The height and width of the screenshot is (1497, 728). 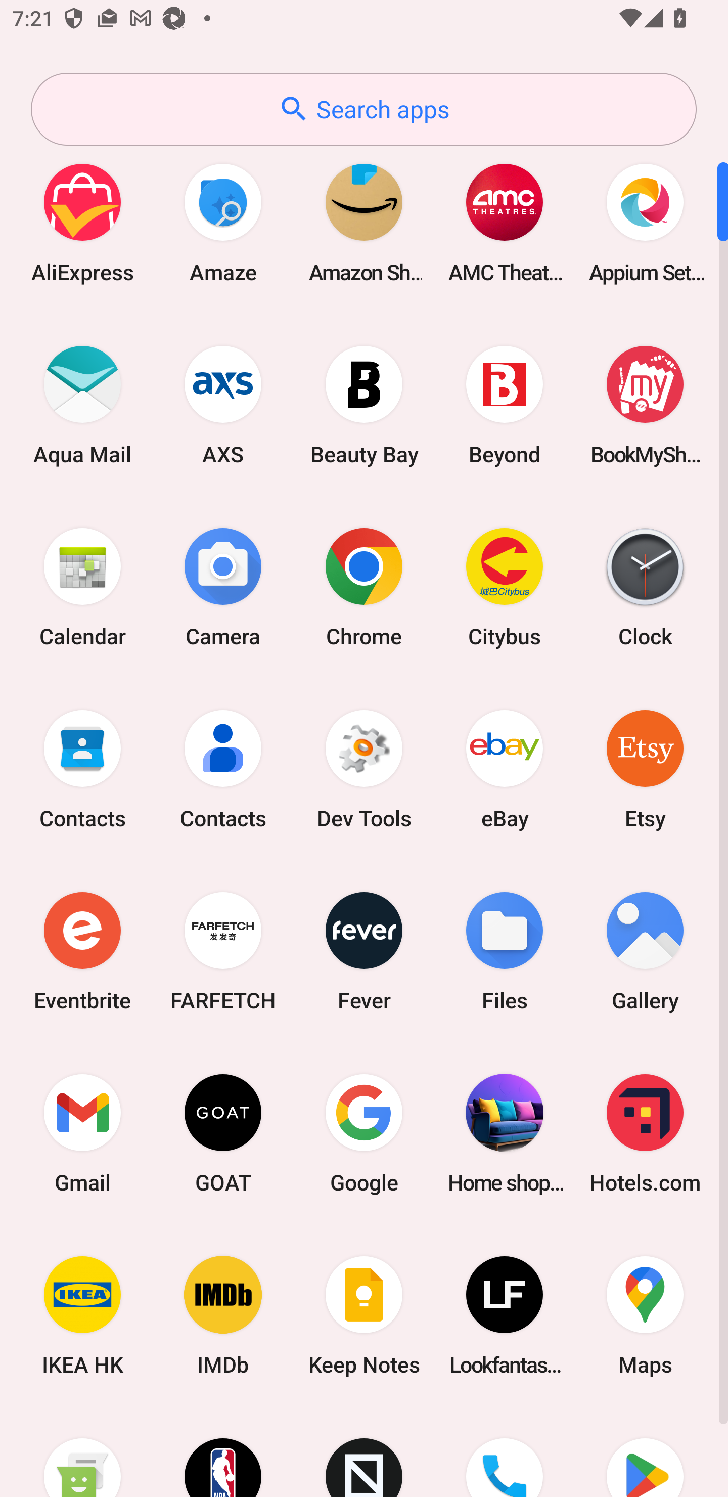 I want to click on Dev Tools, so click(x=364, y=769).